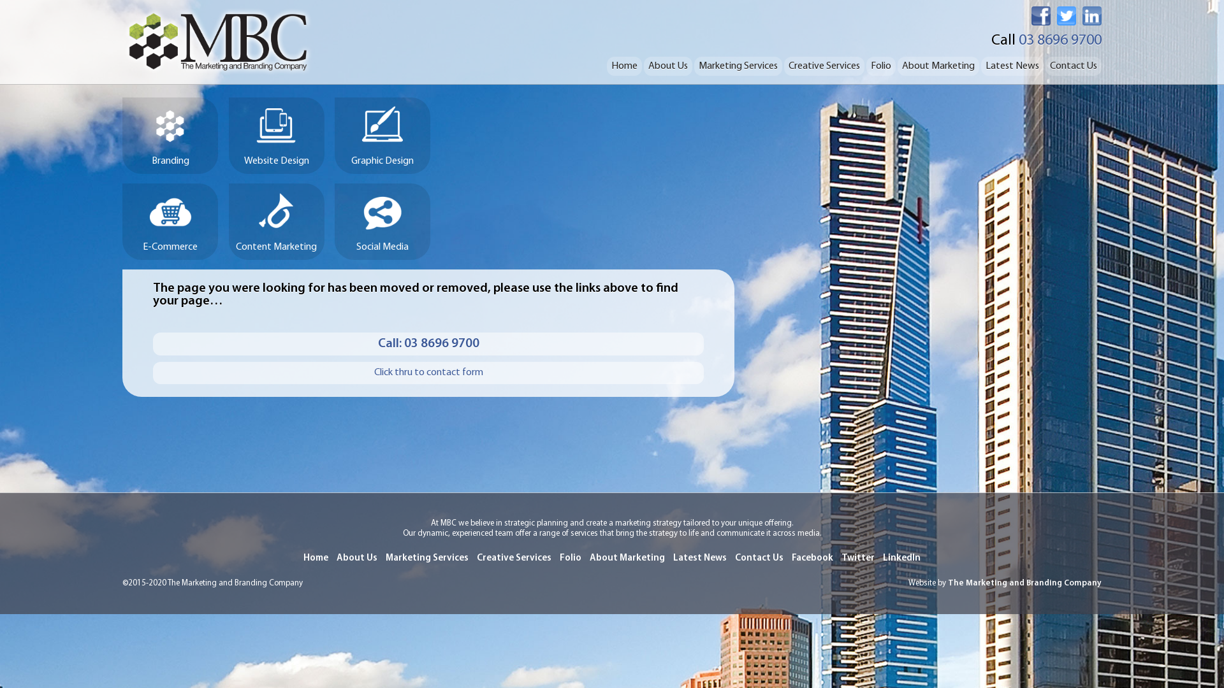 This screenshot has width=1224, height=688. I want to click on About Marketing, so click(938, 66).